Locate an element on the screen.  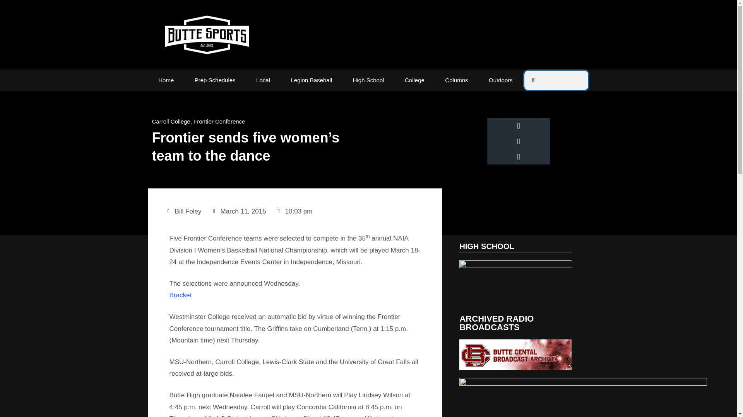
Home is located at coordinates (166, 80).